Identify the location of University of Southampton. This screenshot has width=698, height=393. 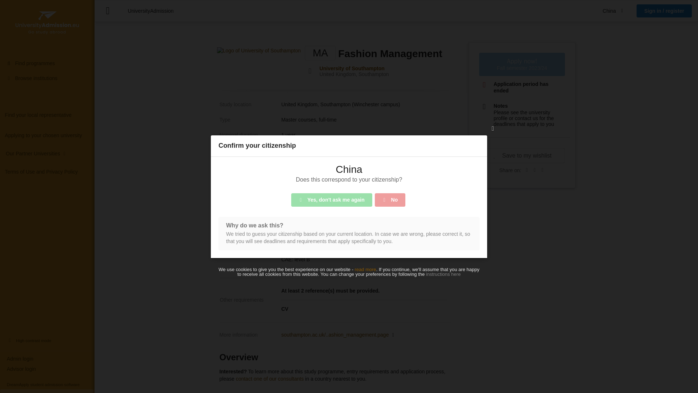
(352, 68).